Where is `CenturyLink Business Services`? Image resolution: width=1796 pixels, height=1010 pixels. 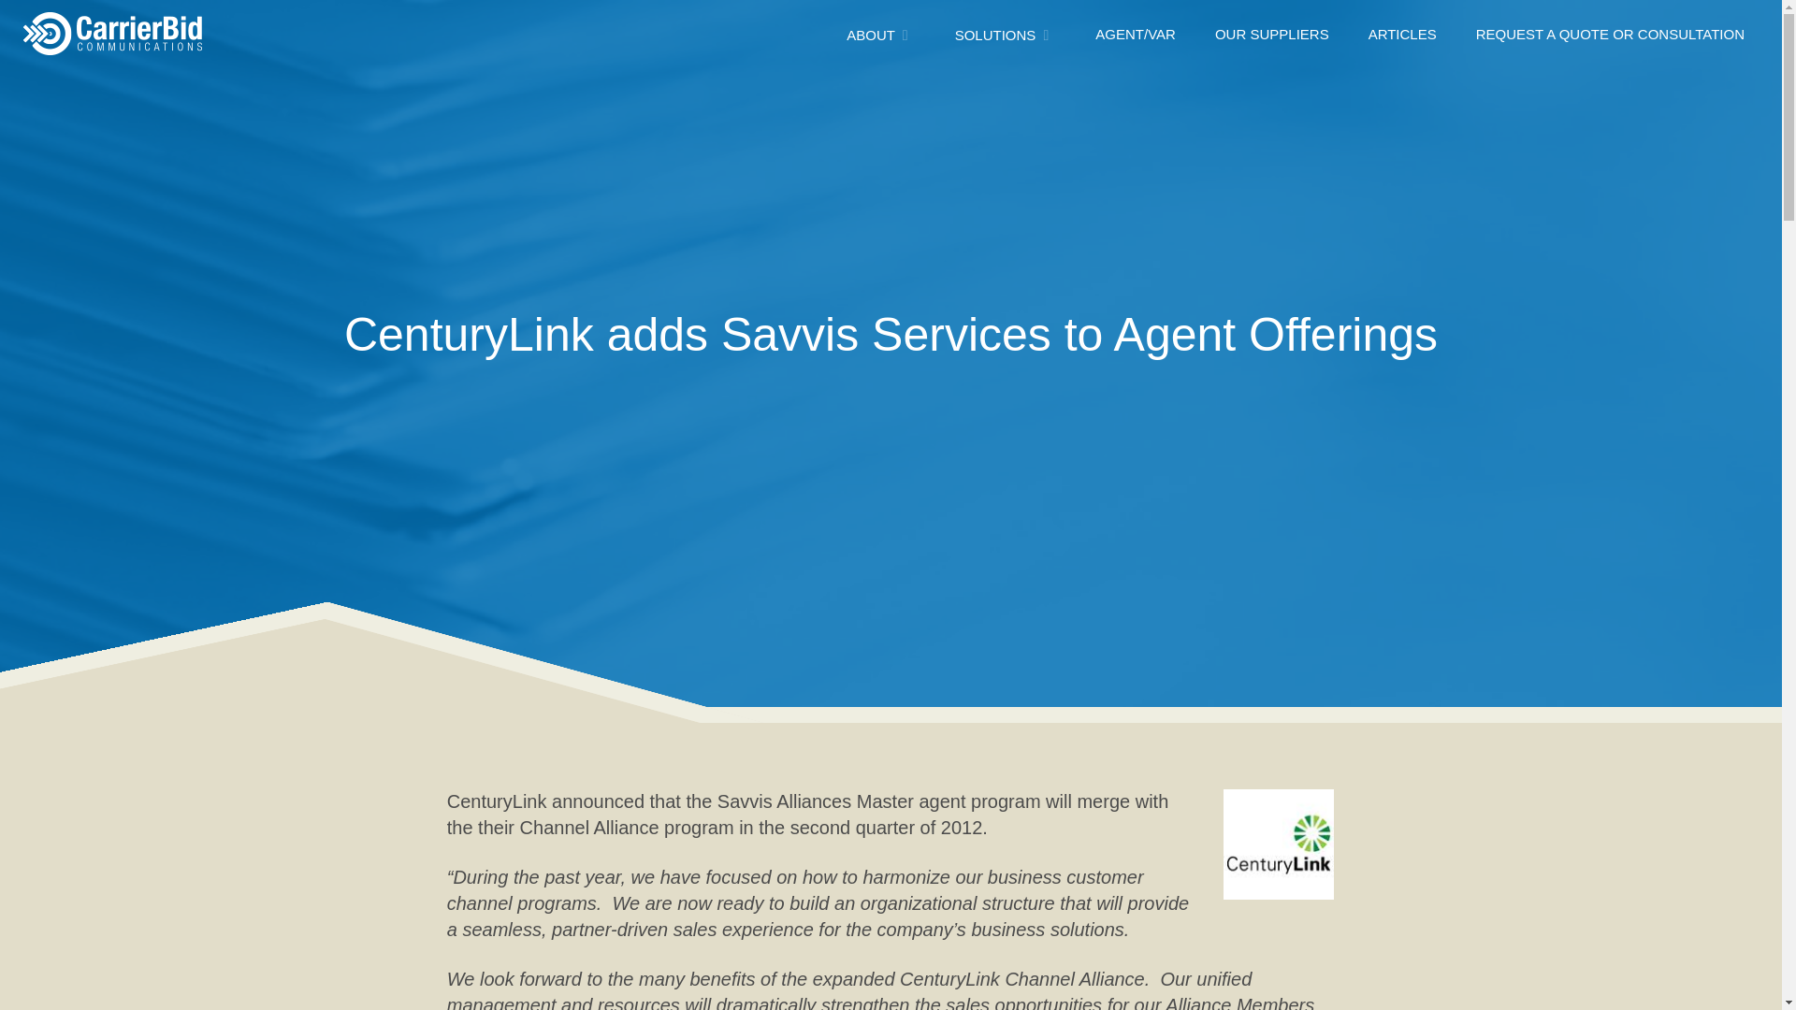 CenturyLink Business Services is located at coordinates (1278, 844).